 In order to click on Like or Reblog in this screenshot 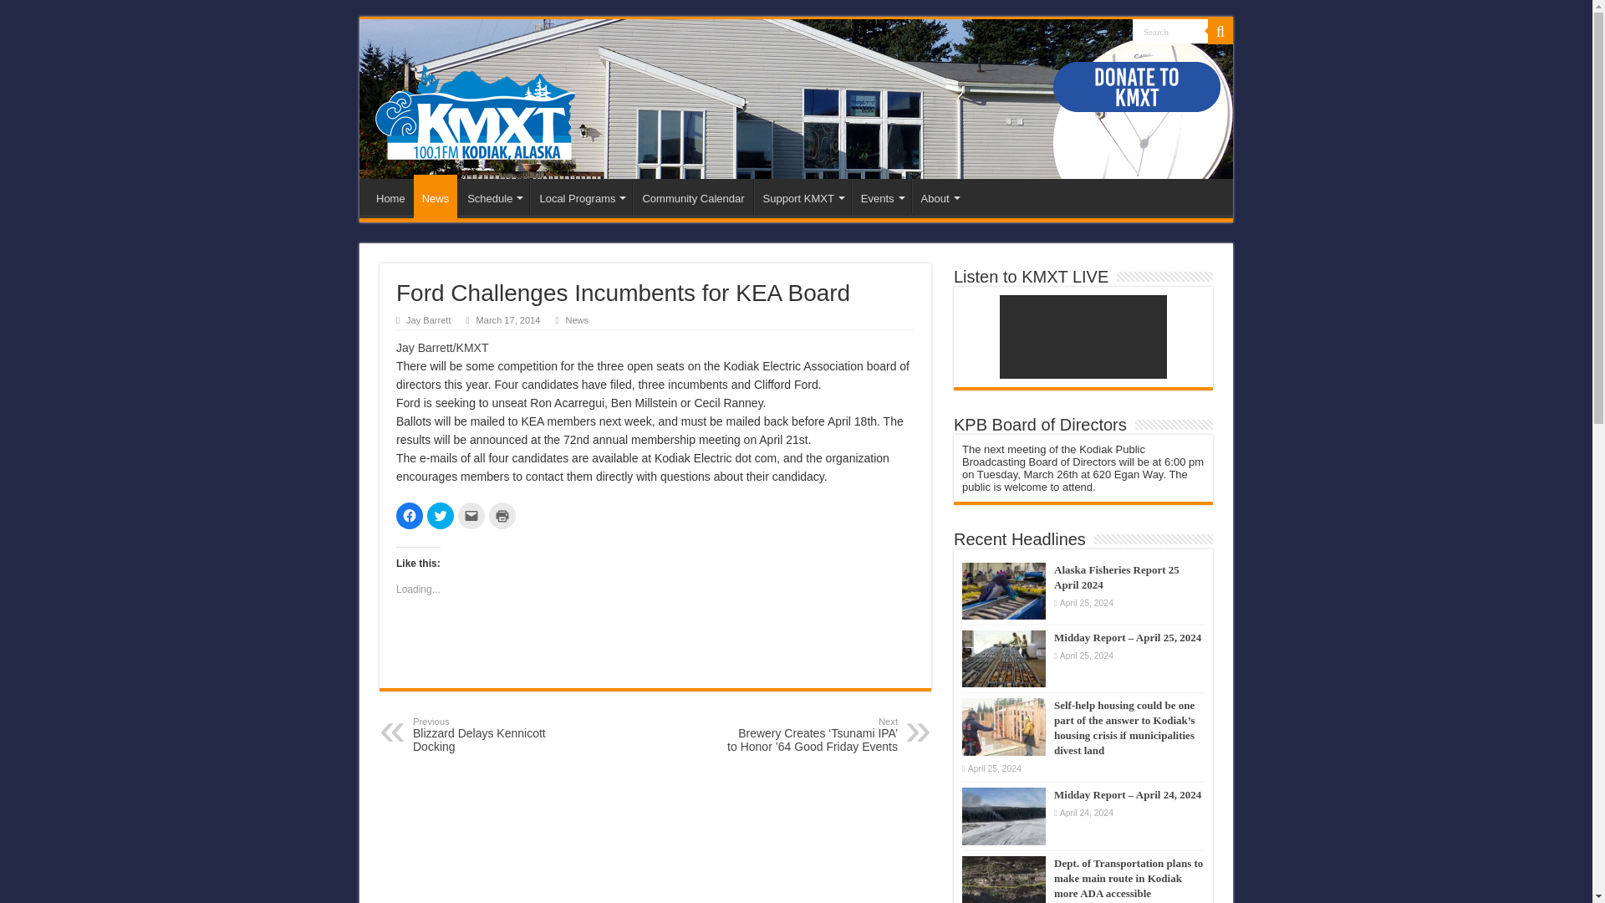, I will do `click(655, 649)`.